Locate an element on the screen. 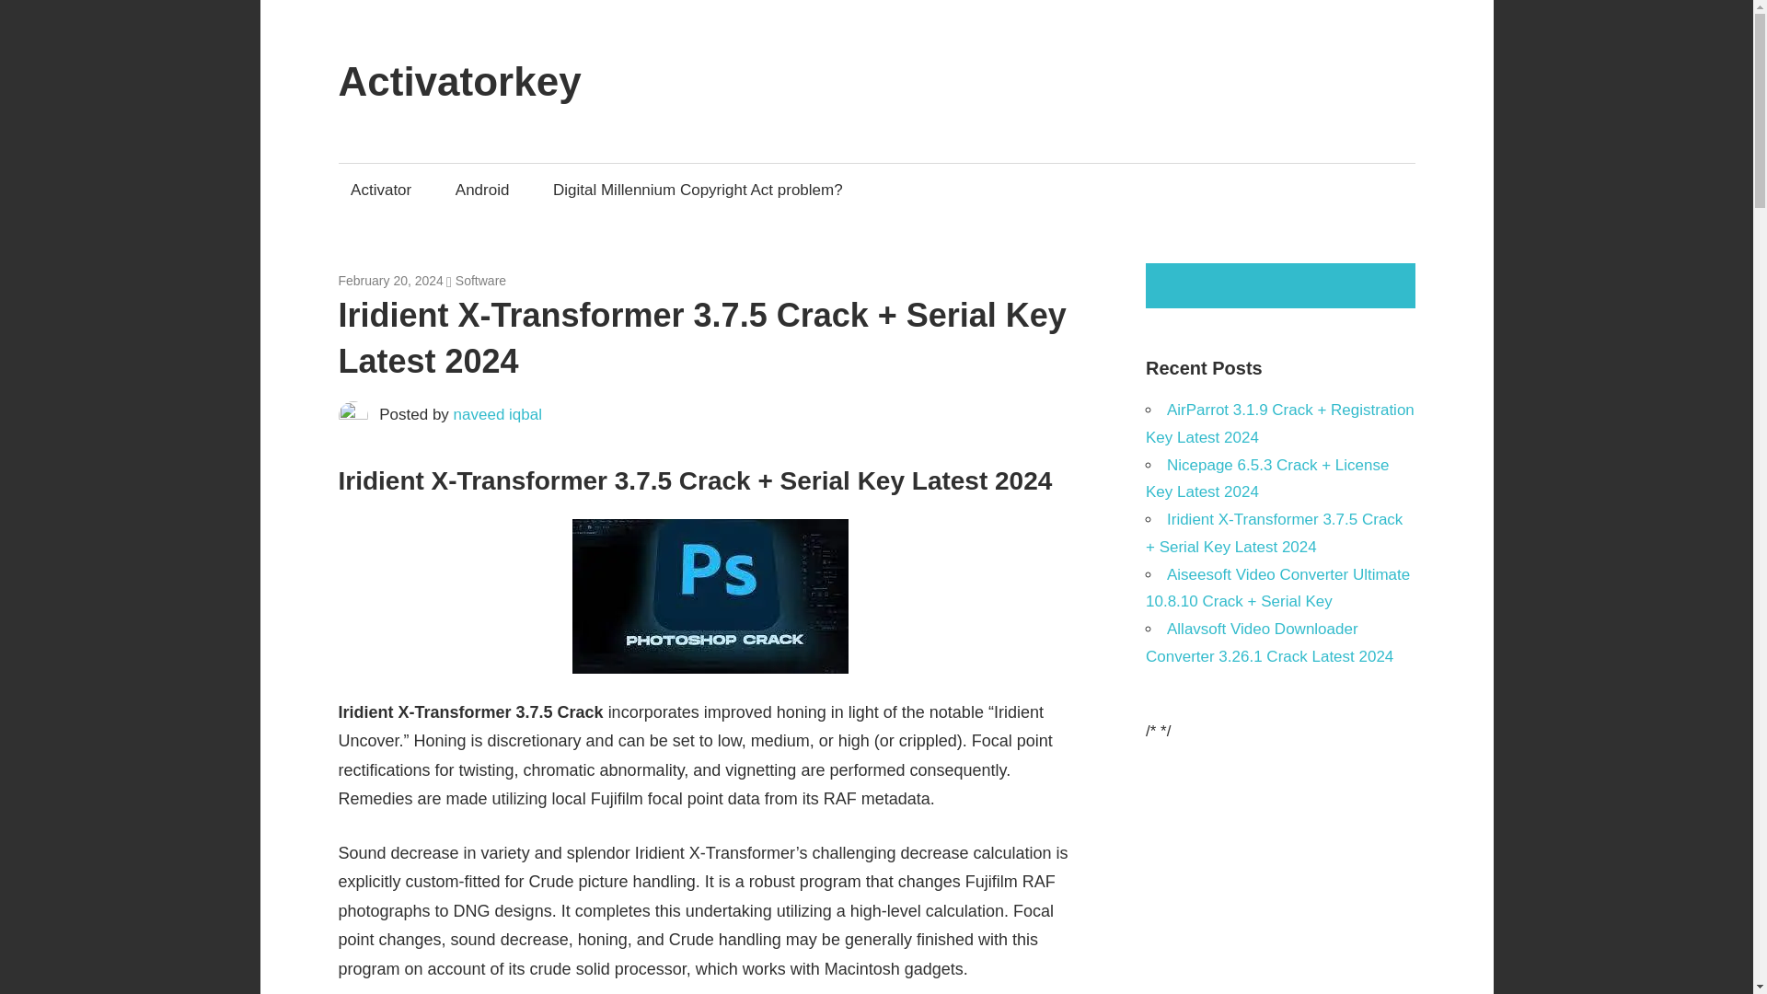 This screenshot has width=1767, height=994. Android is located at coordinates (482, 190).